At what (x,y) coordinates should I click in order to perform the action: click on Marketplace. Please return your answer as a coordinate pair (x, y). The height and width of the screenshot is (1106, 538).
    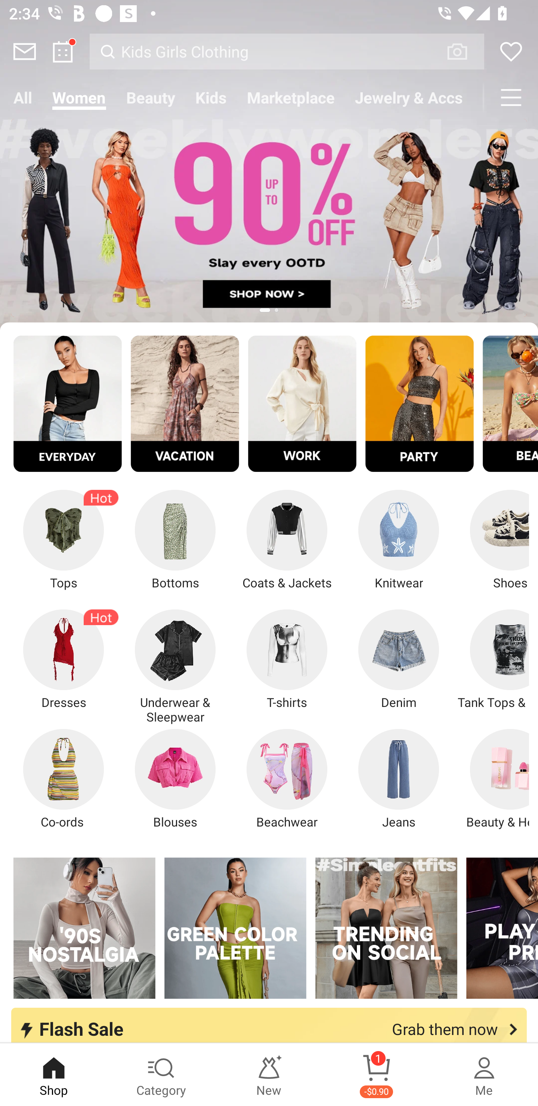
    Looking at the image, I should click on (291, 97).